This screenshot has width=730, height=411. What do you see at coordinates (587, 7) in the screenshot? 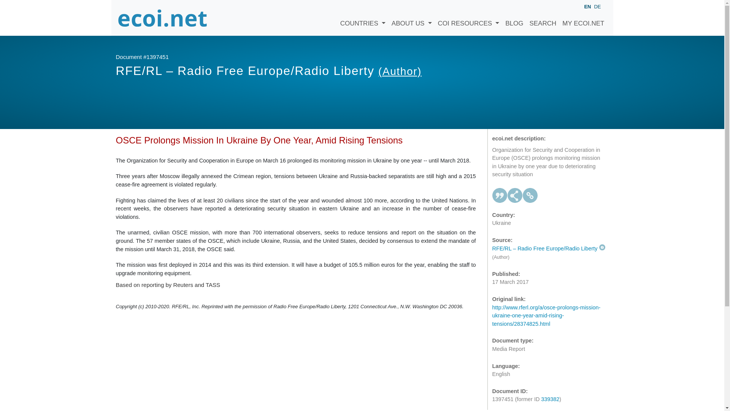
I see `English` at bounding box center [587, 7].